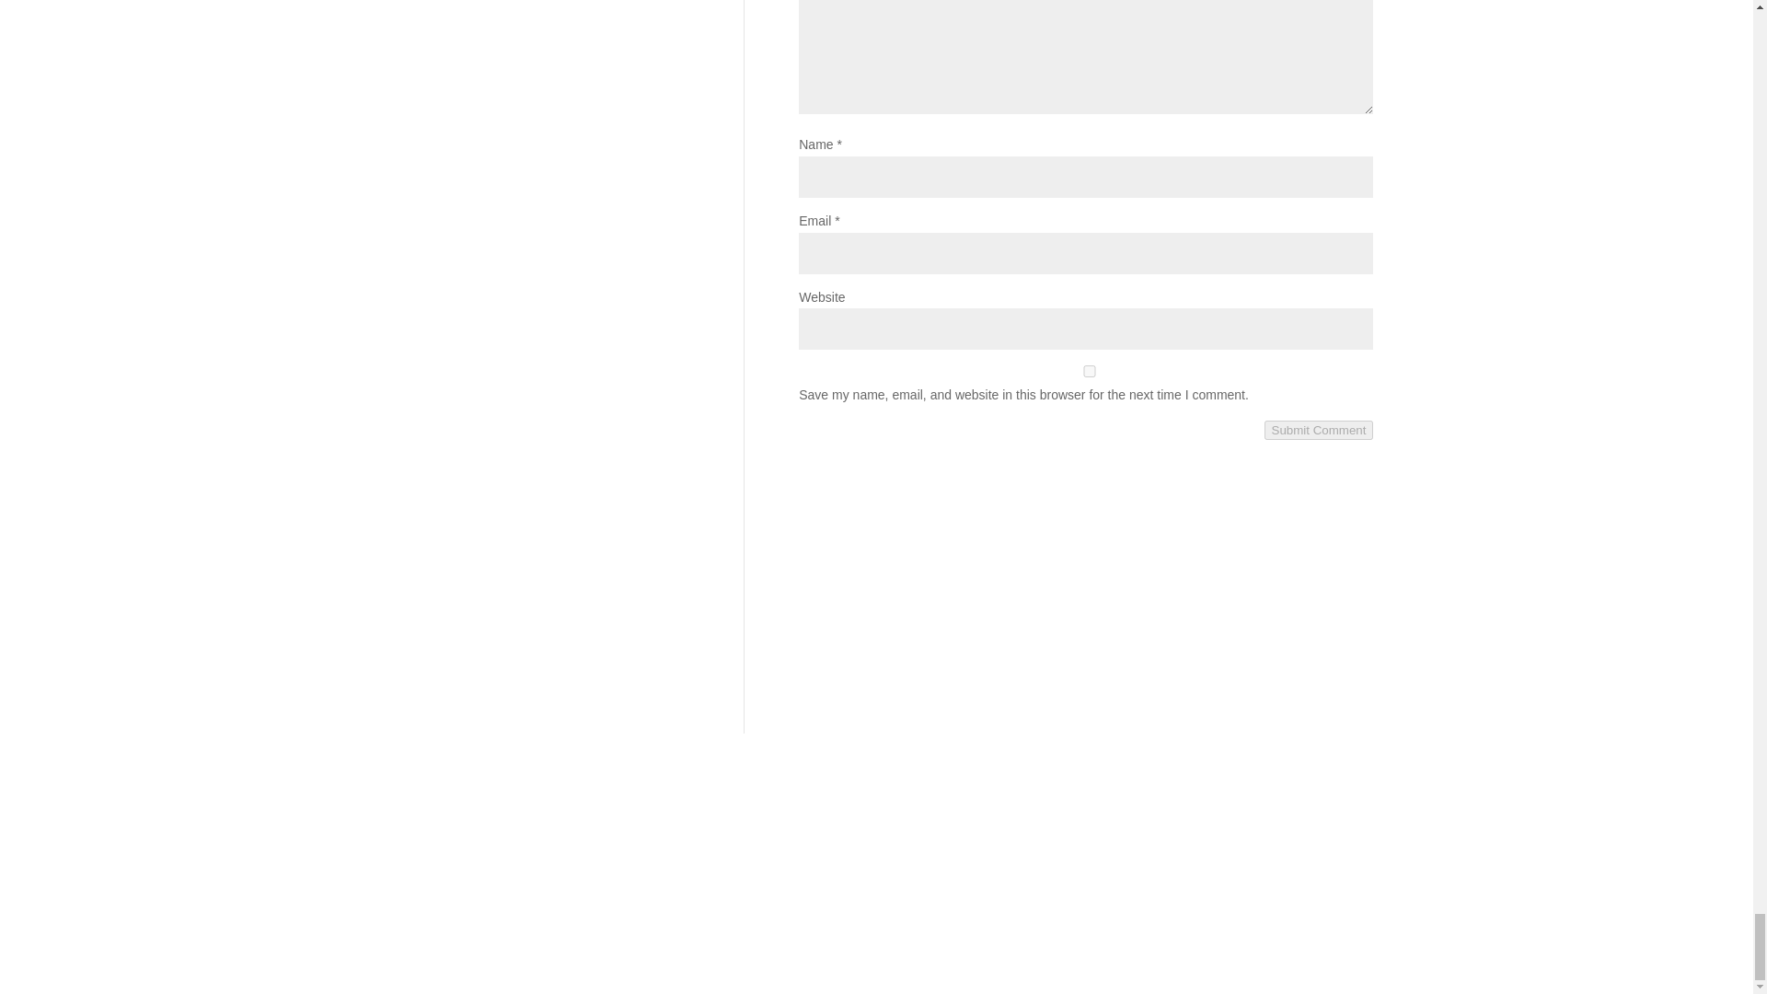 The height and width of the screenshot is (994, 1767). What do you see at coordinates (1101, 897) in the screenshot?
I see `Follow on Facebook` at bounding box center [1101, 897].